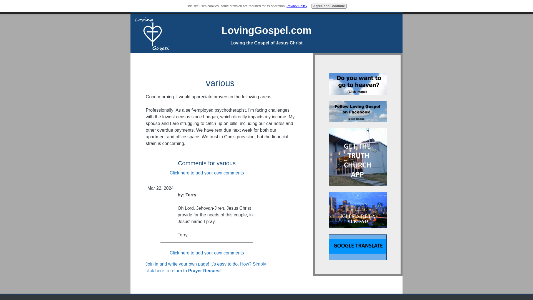  I want to click on LovingGospel.com, so click(266, 30).